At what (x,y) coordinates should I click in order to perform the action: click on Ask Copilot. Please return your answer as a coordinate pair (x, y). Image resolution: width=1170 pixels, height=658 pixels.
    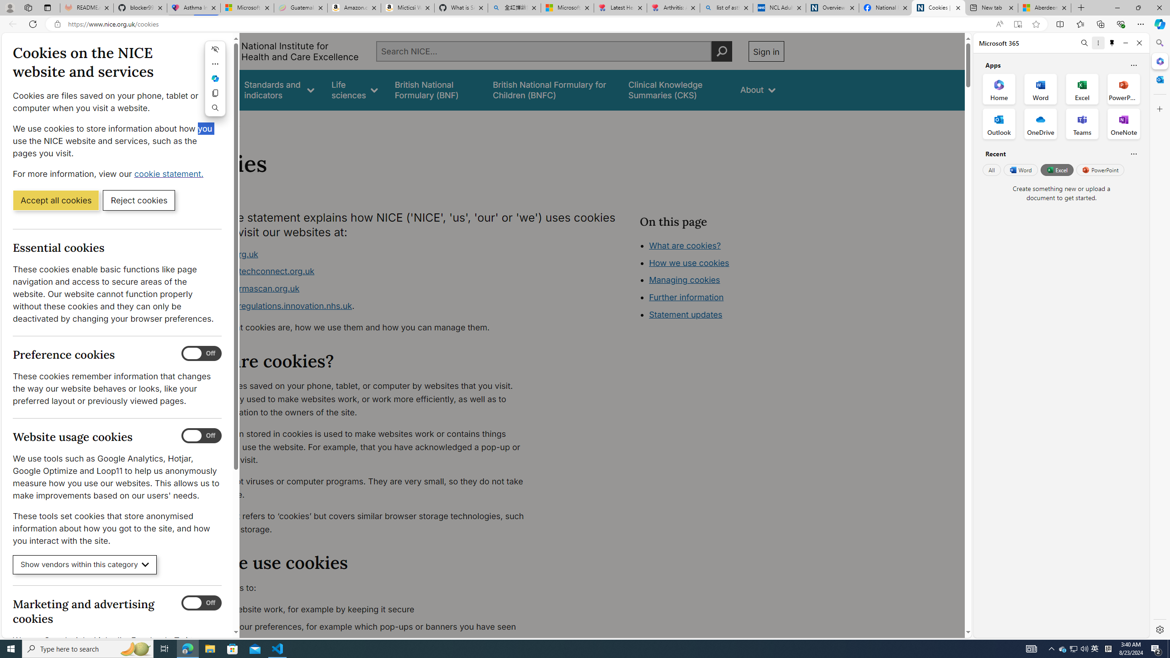
    Looking at the image, I should click on (215, 79).